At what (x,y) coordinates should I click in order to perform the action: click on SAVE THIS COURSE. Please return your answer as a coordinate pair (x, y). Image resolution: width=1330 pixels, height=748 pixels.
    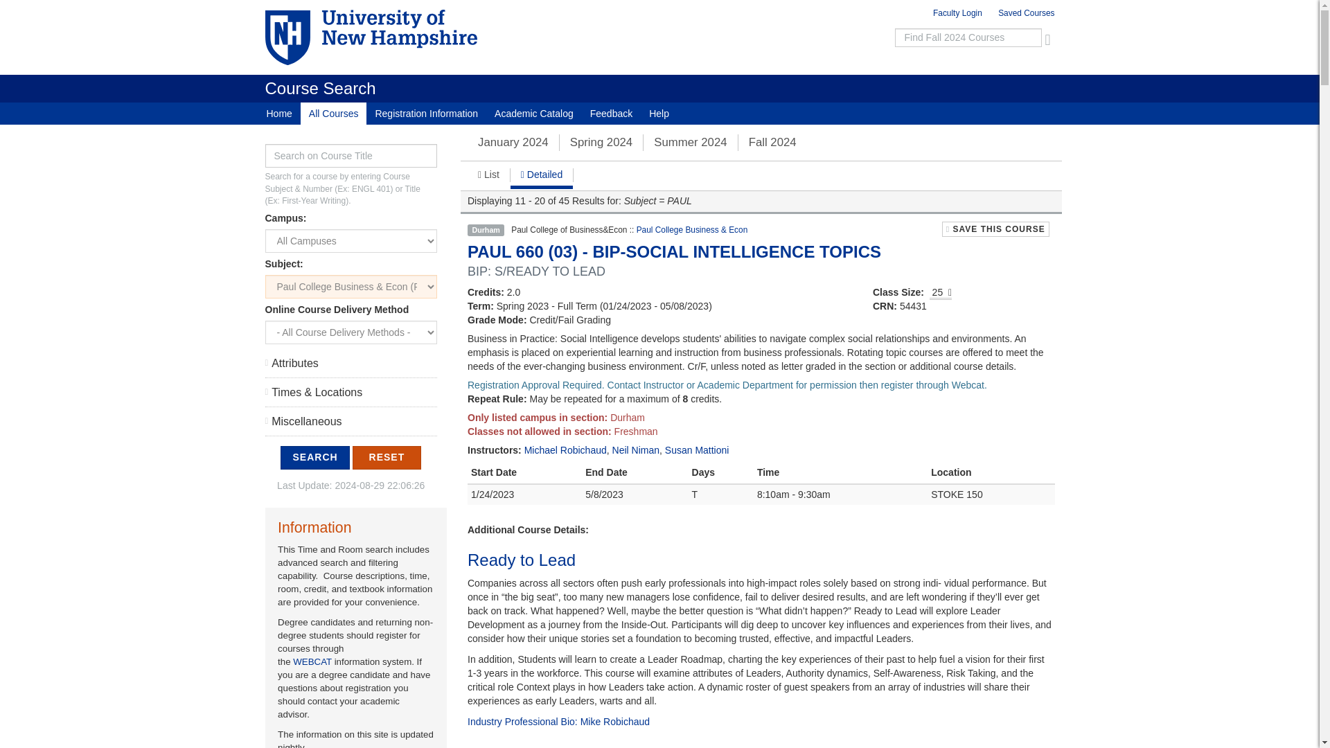
    Looking at the image, I should click on (995, 229).